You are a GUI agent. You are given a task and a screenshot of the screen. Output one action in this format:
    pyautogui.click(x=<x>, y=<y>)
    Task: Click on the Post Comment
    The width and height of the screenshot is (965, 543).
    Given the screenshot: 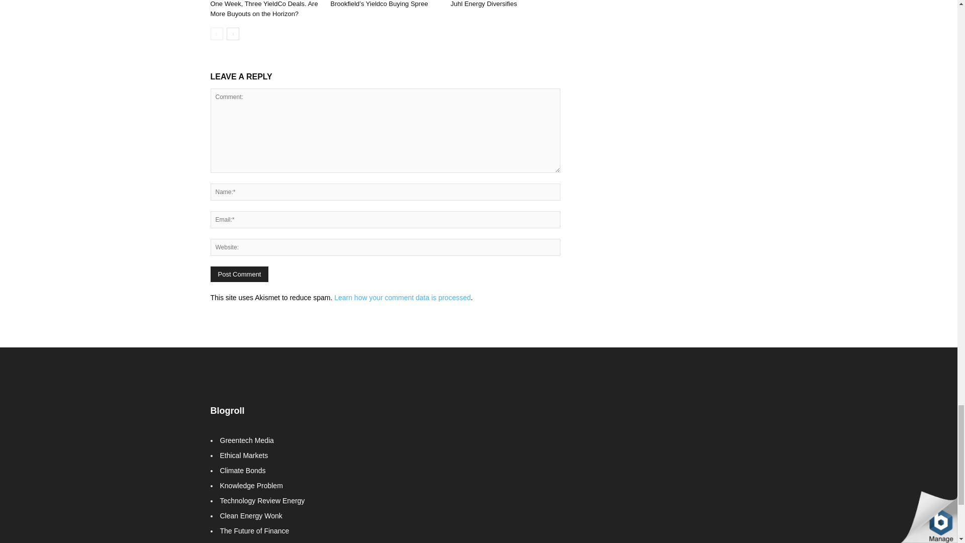 What is the action you would take?
    pyautogui.click(x=239, y=274)
    